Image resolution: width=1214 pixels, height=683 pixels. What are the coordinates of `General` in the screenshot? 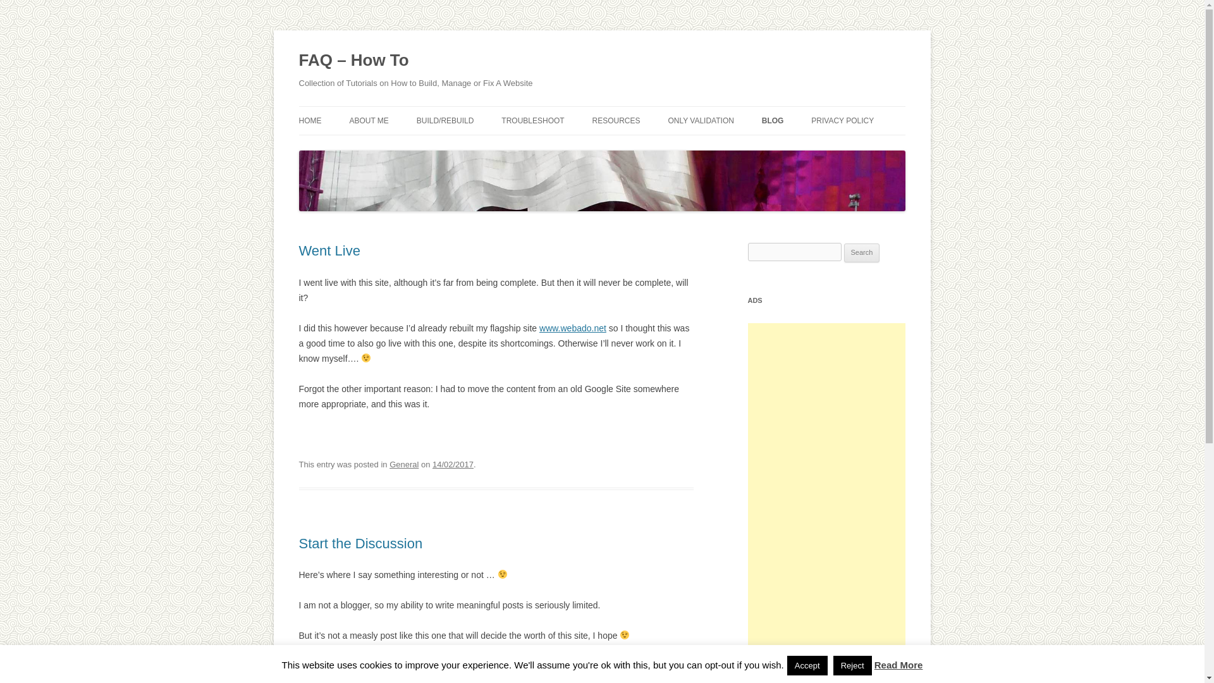 It's located at (404, 665).